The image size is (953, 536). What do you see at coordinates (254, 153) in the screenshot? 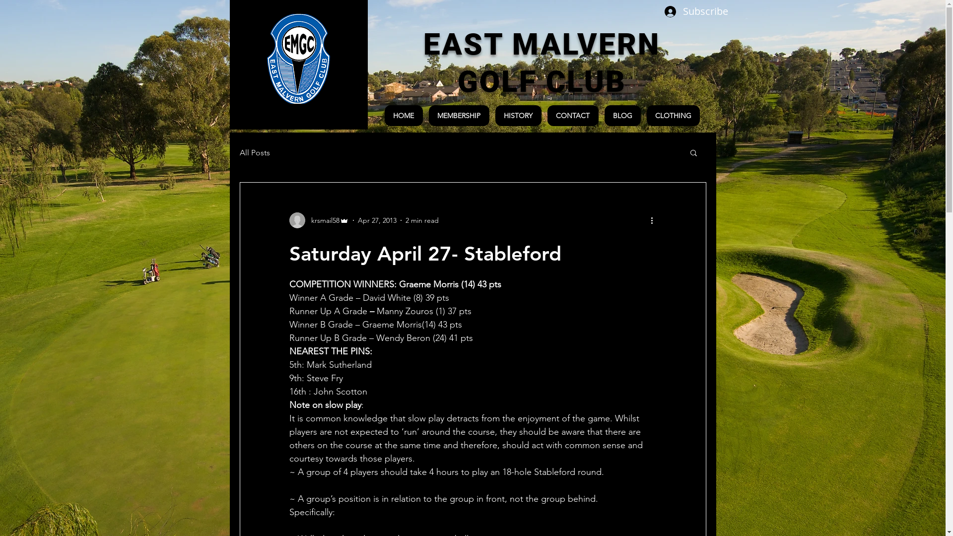
I see `All Posts` at bounding box center [254, 153].